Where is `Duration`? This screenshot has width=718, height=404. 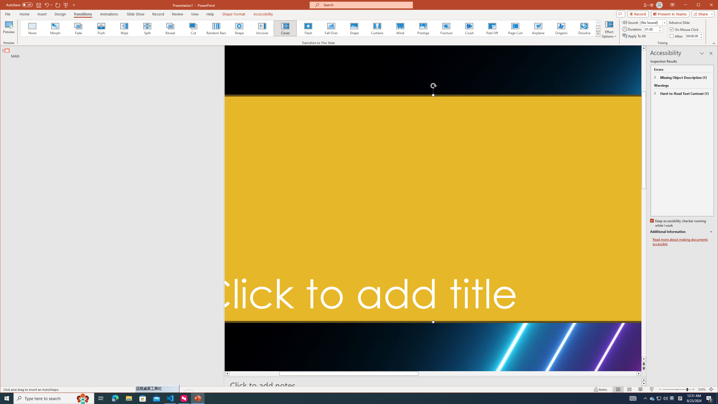 Duration is located at coordinates (692, 36).